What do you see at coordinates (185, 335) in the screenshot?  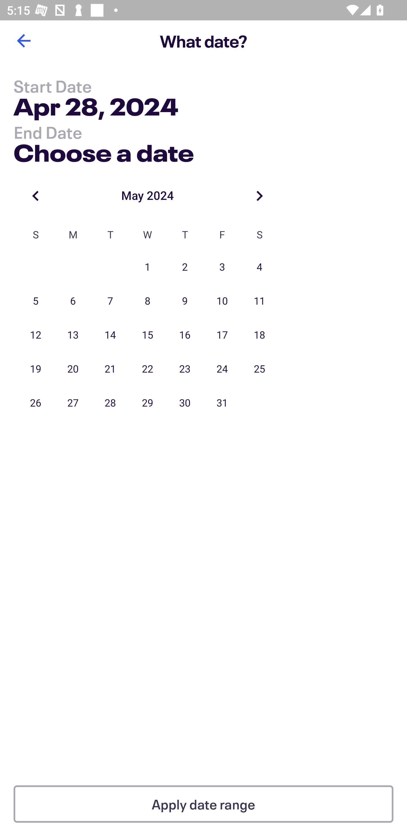 I see `16 16 May 2024` at bounding box center [185, 335].